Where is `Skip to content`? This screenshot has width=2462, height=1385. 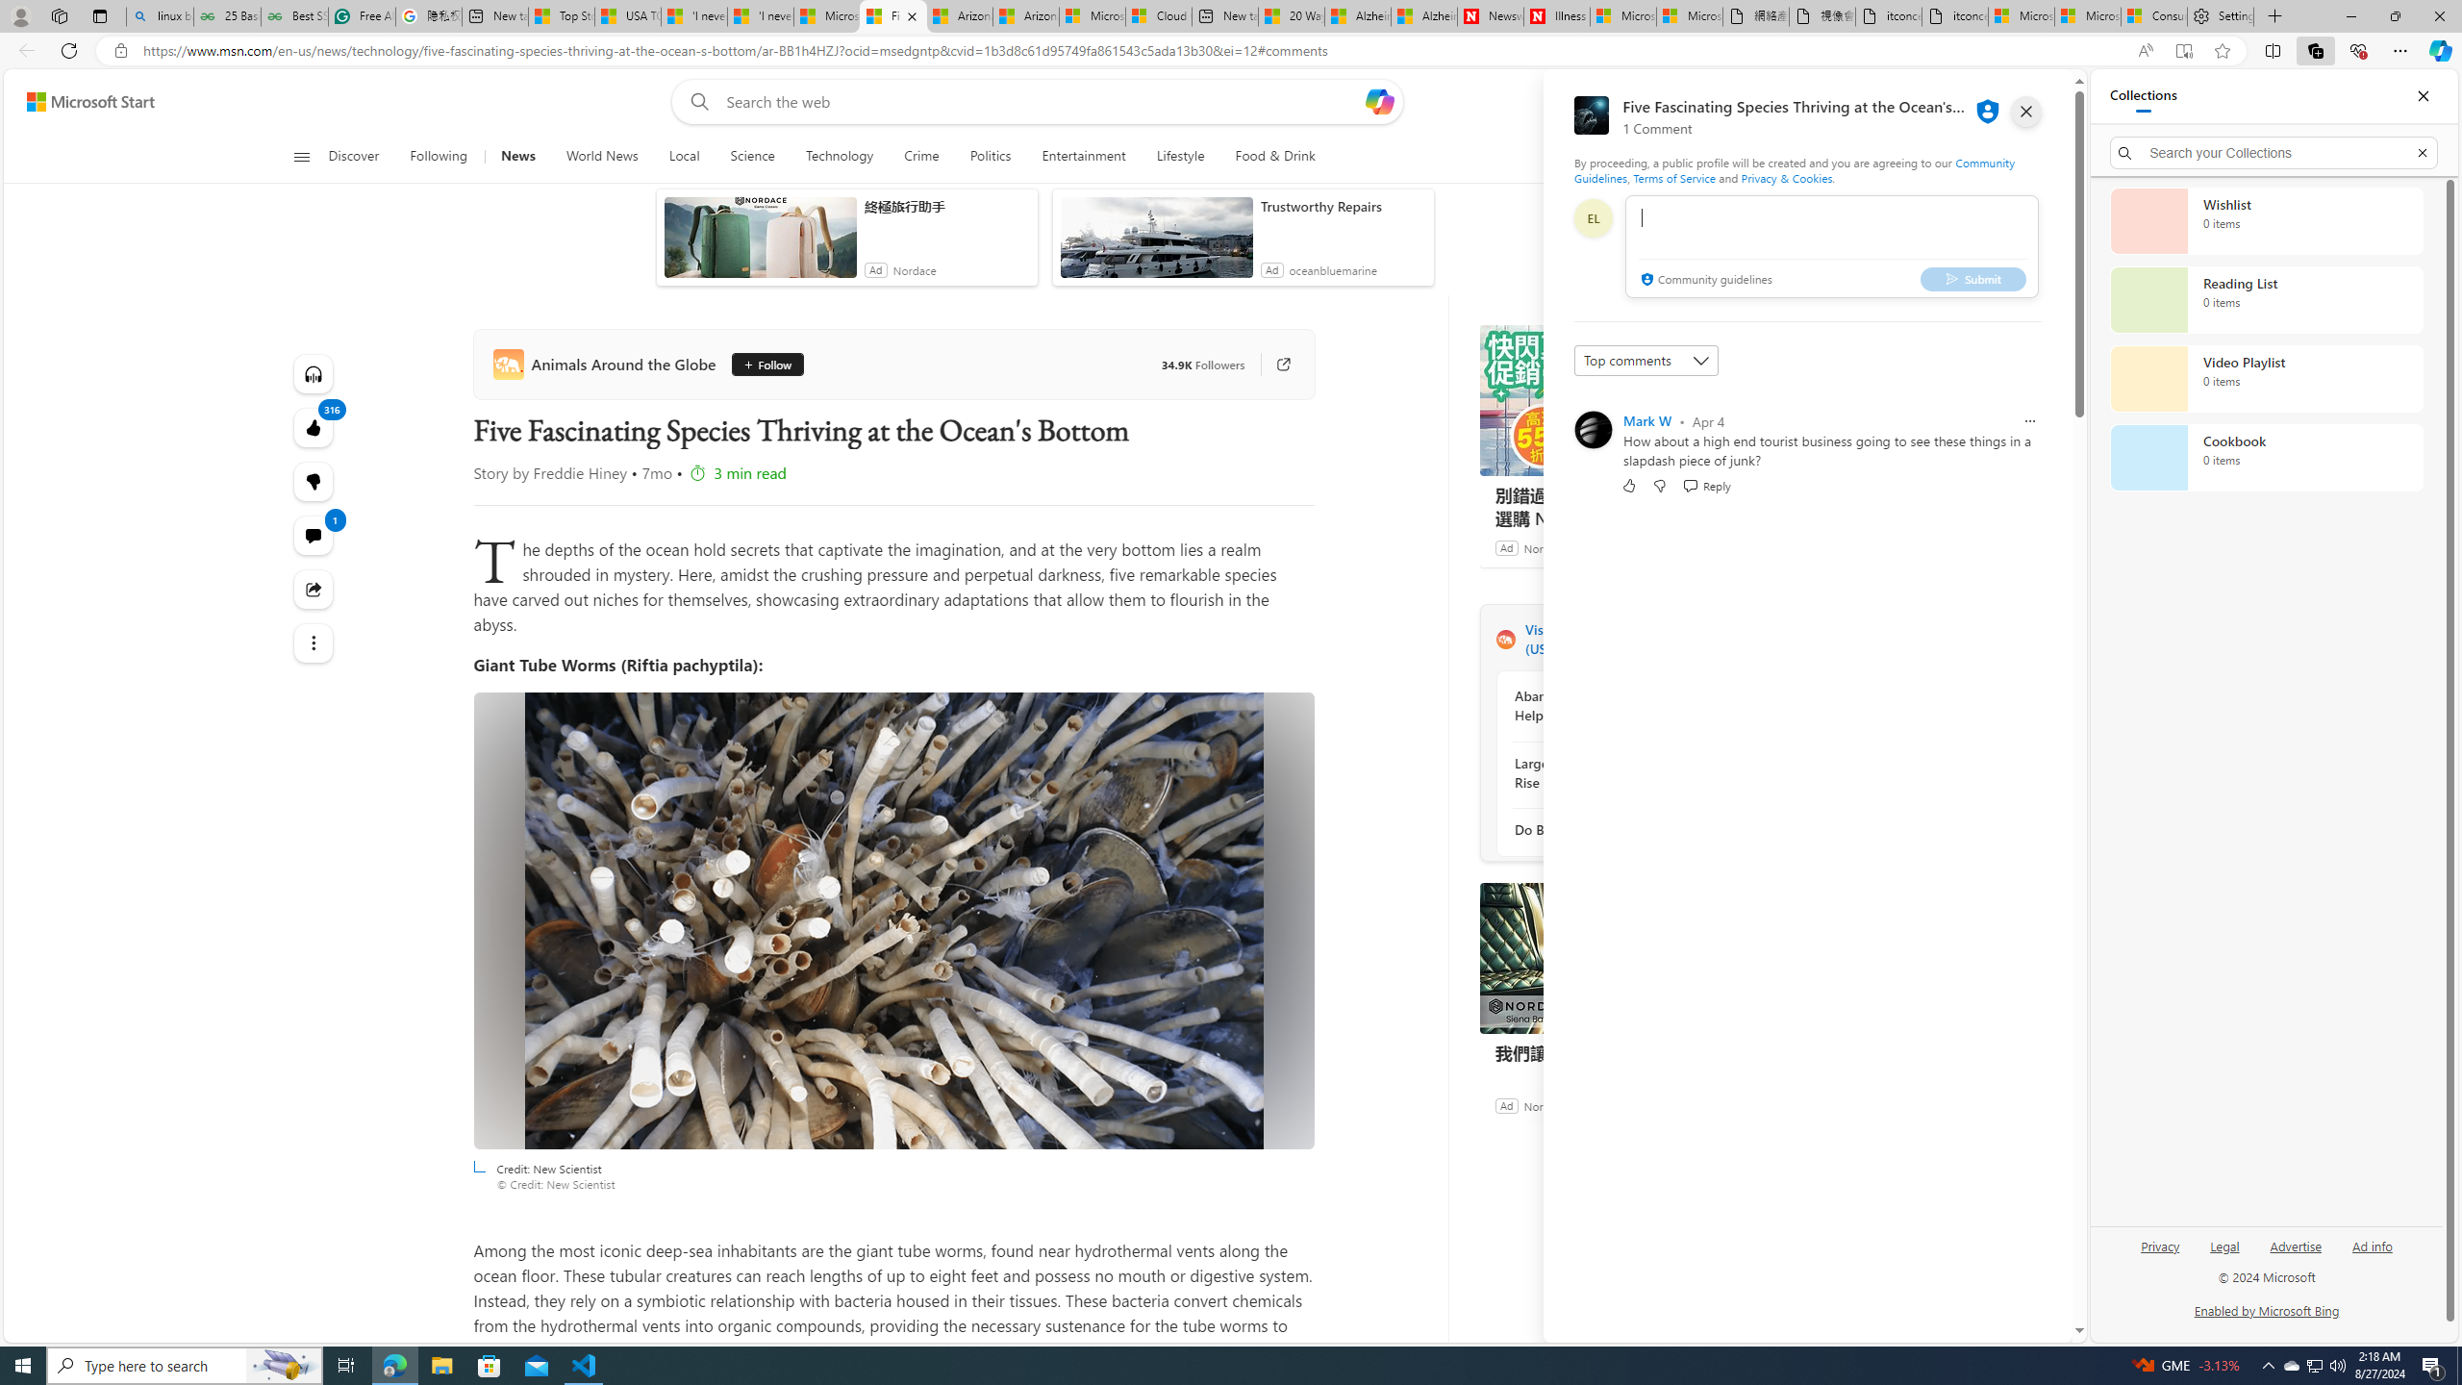 Skip to content is located at coordinates (83, 102).